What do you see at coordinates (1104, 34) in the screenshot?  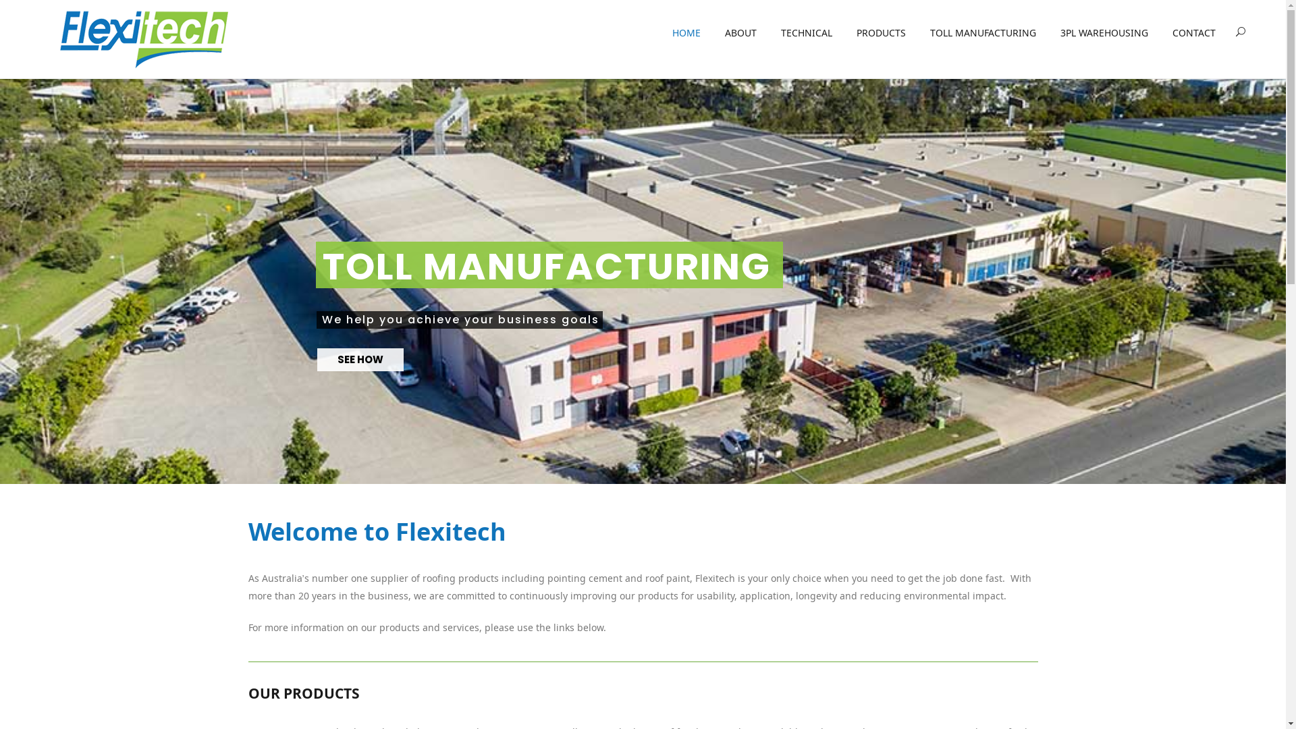 I see `3PL WAREHOUSING` at bounding box center [1104, 34].